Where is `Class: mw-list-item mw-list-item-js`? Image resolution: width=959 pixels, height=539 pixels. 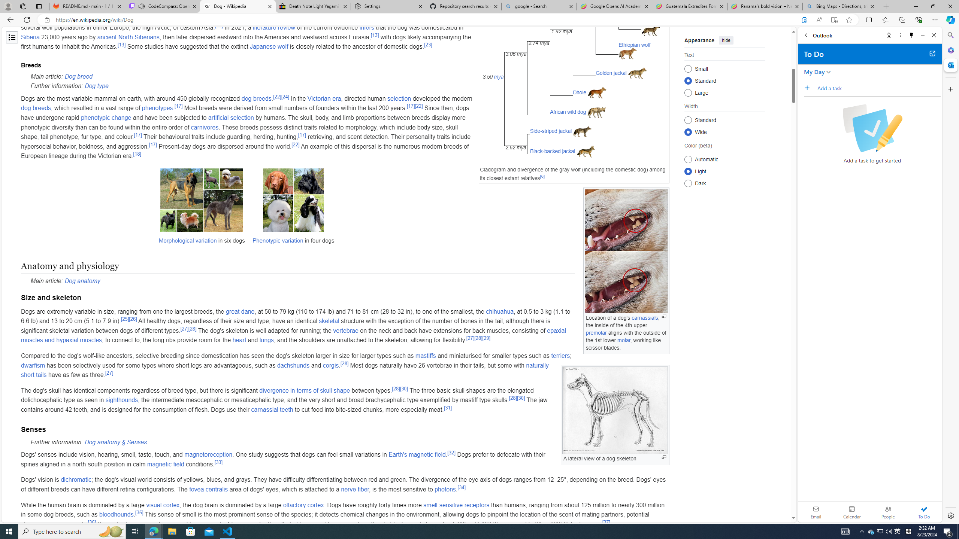
Class: mw-list-item mw-list-item-js is located at coordinates (724, 171).